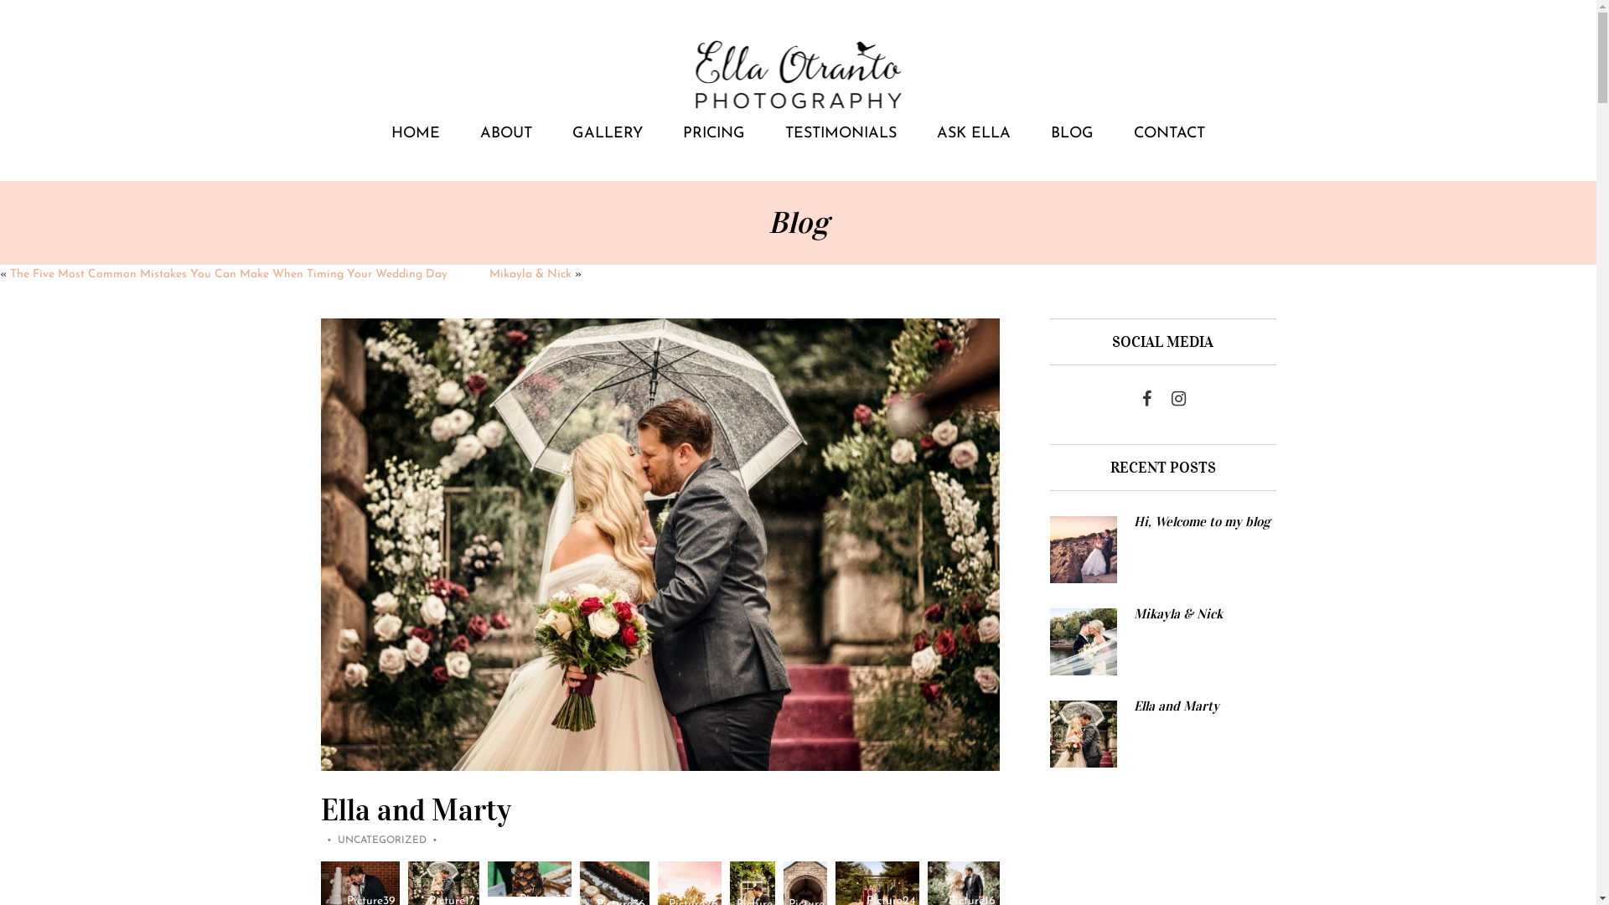  I want to click on Read more, so click(1162, 642).